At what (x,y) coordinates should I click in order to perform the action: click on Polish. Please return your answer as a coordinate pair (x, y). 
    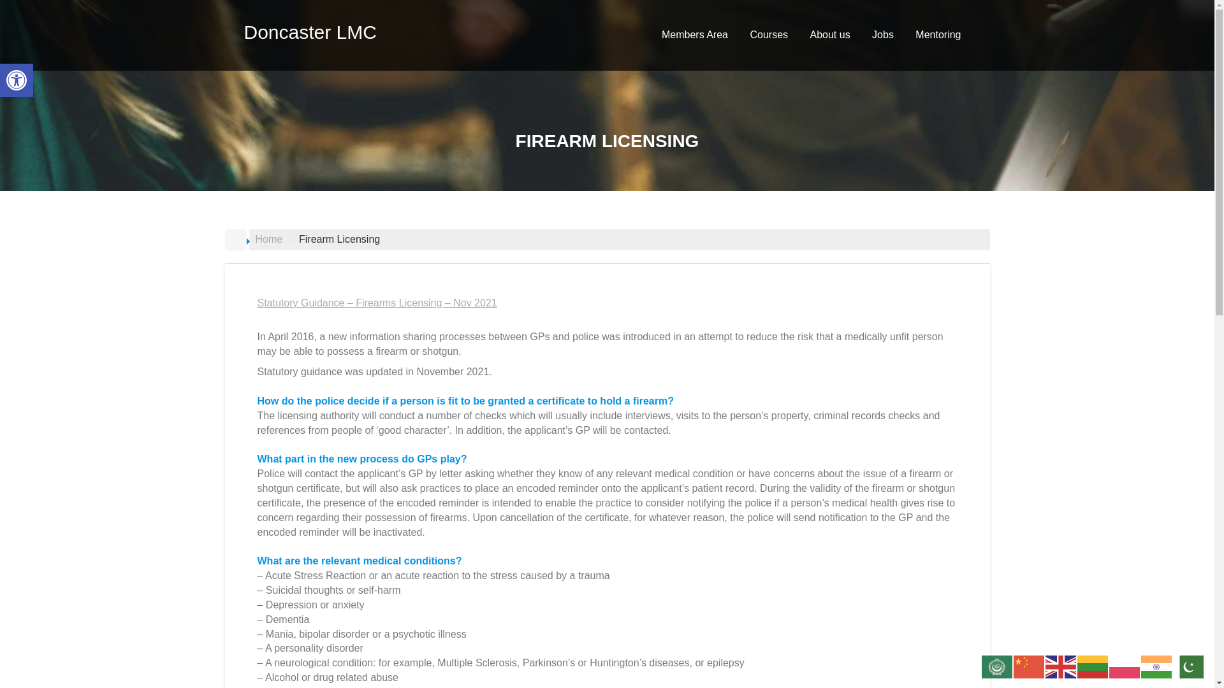
    Looking at the image, I should click on (1125, 666).